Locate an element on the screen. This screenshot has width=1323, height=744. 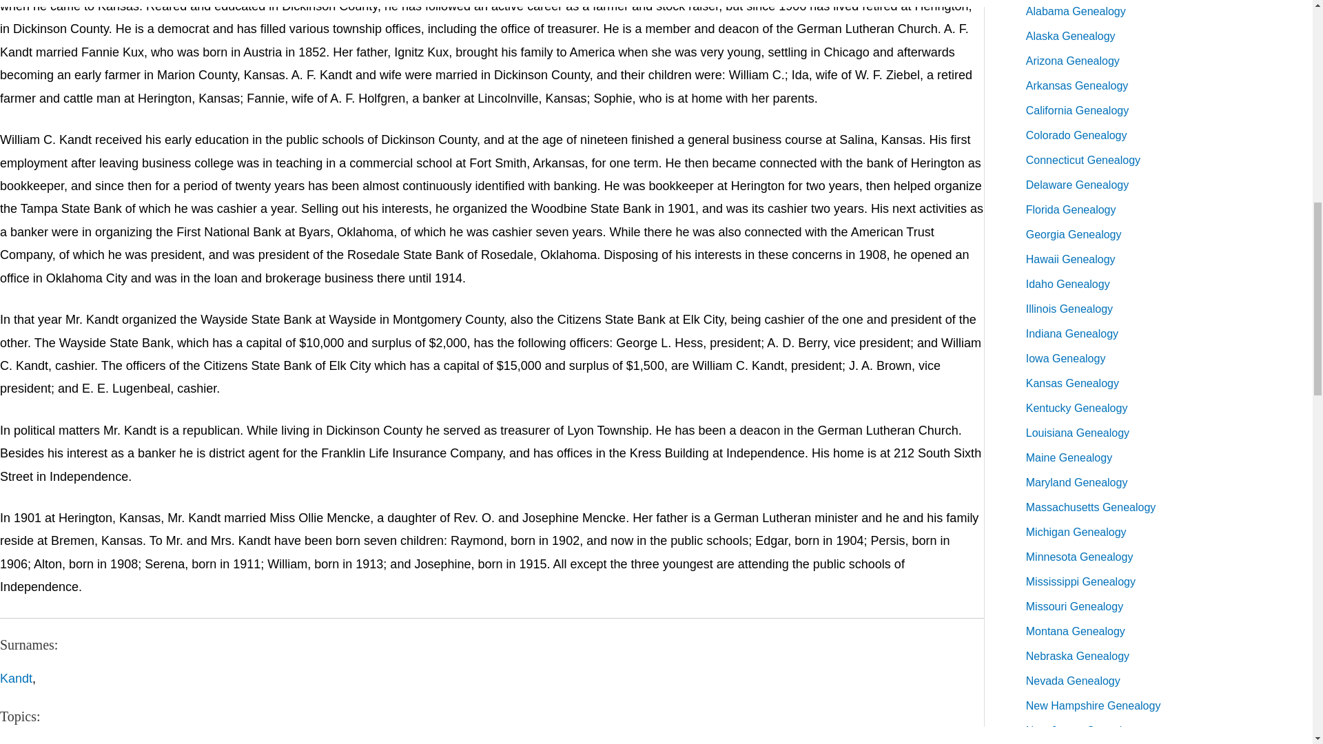
Arizona Genealogy is located at coordinates (1072, 61).